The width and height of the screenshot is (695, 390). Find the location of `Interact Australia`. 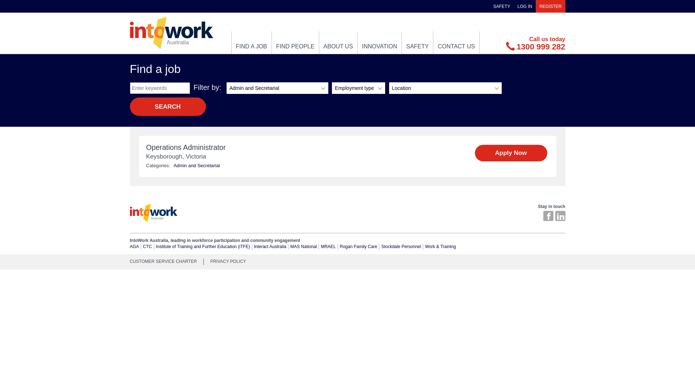

Interact Australia is located at coordinates (270, 247).